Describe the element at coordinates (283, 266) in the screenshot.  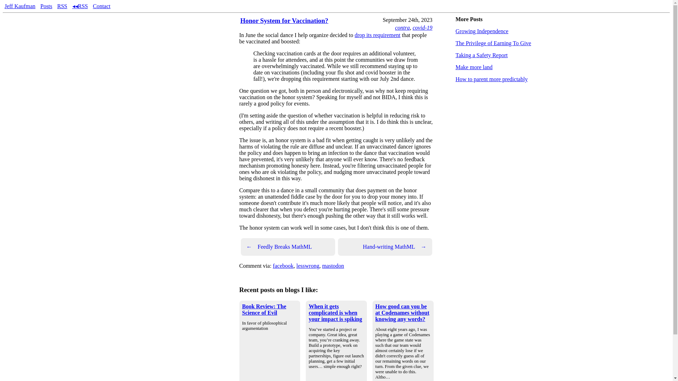
I see `facebook` at that location.